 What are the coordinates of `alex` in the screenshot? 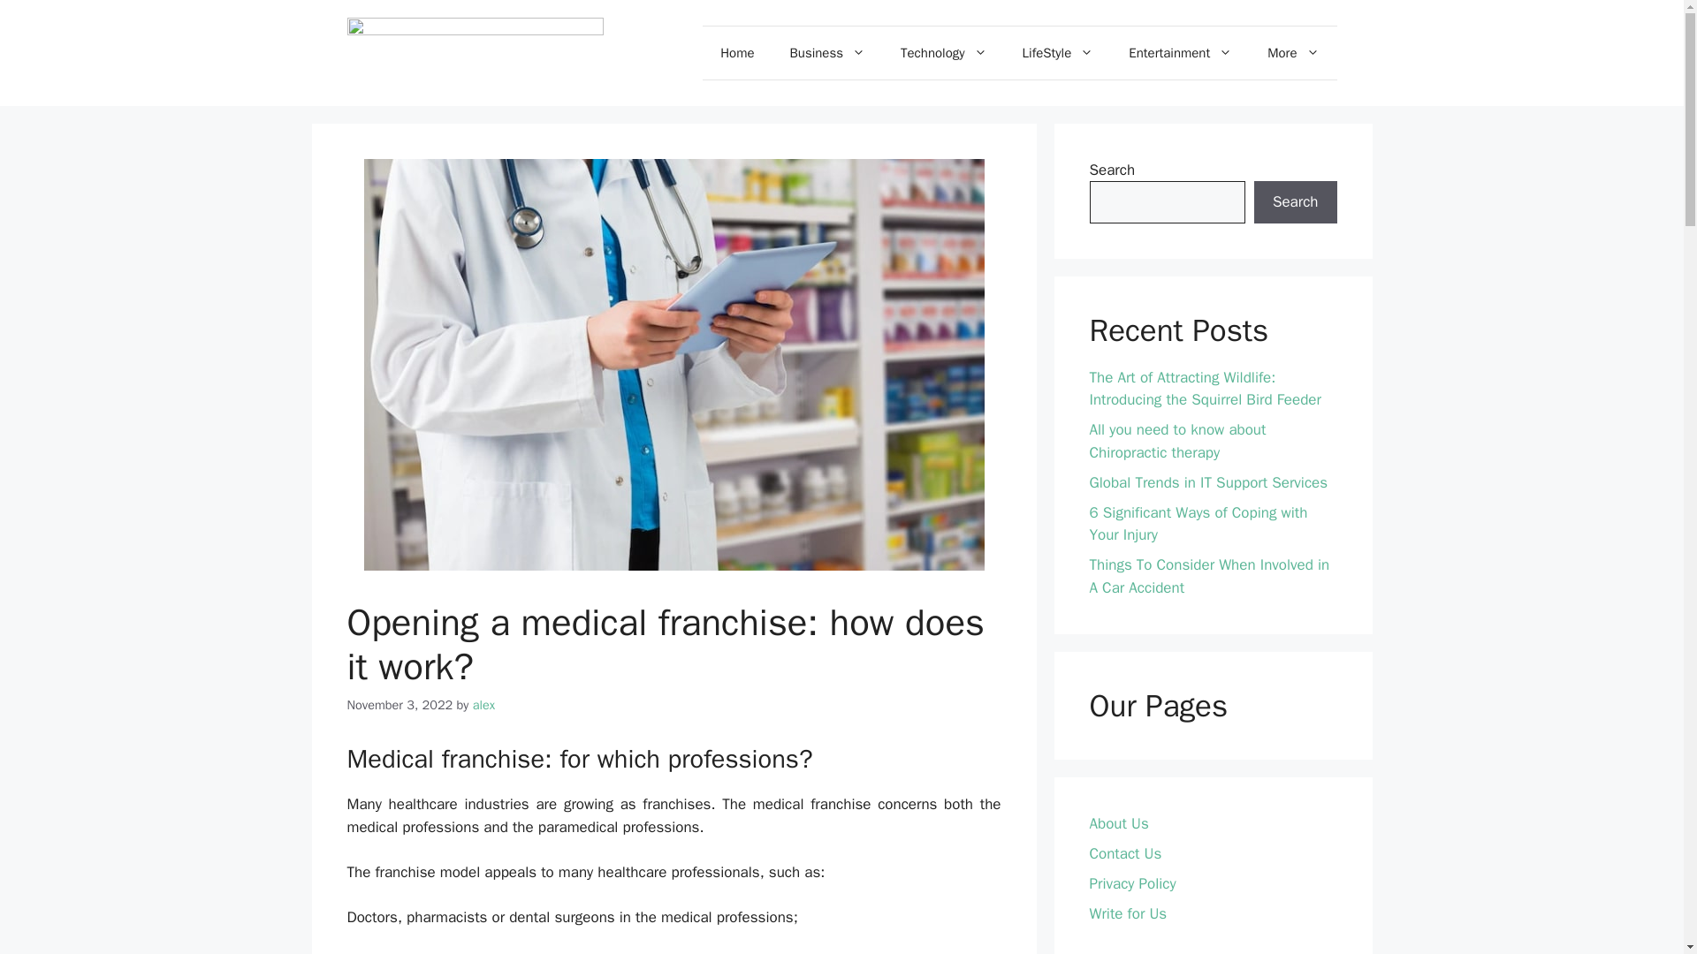 It's located at (484, 705).